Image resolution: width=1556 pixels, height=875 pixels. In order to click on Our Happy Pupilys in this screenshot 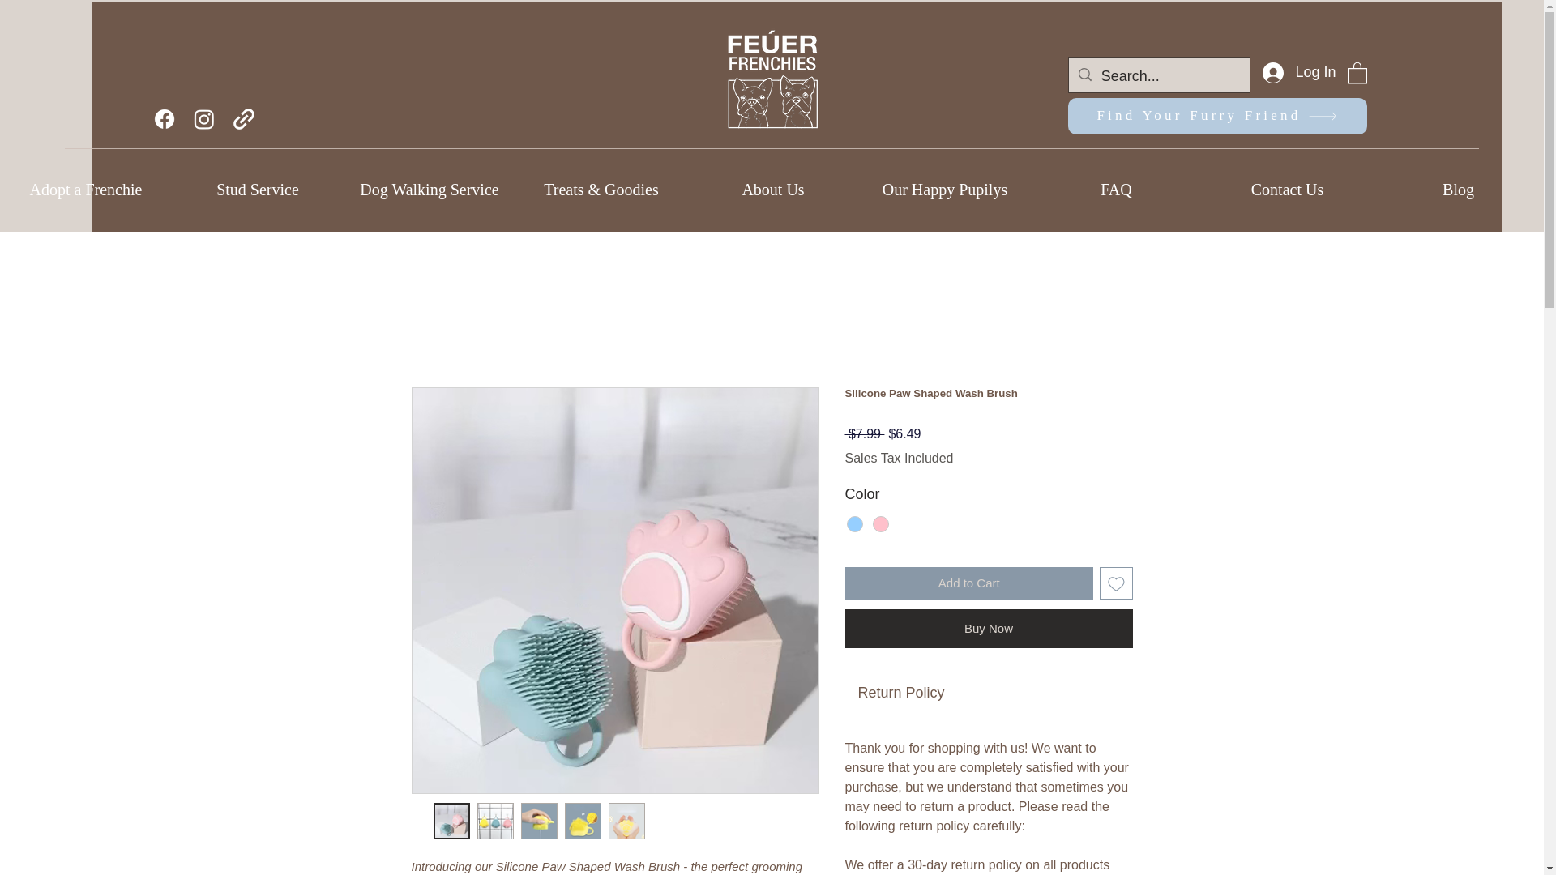, I will do `click(944, 188)`.